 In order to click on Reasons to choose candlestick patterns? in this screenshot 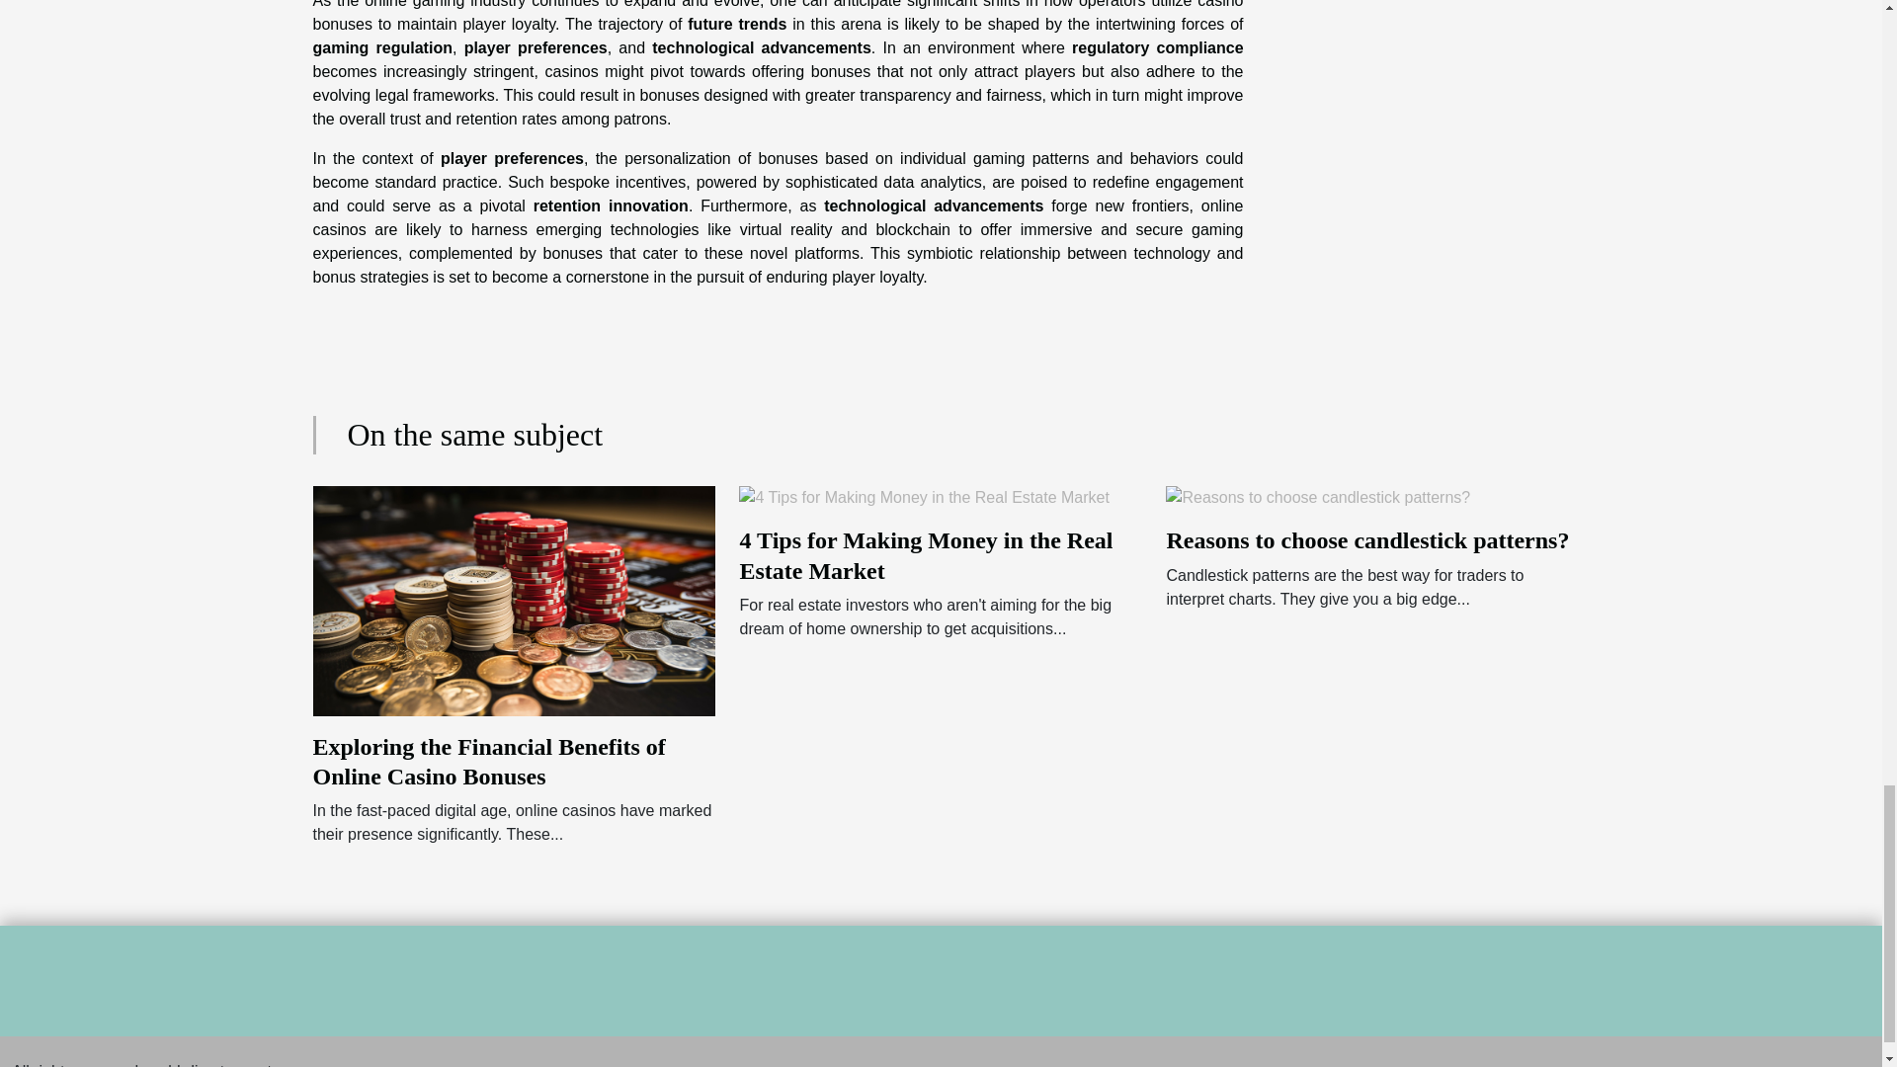, I will do `click(1367, 539)`.